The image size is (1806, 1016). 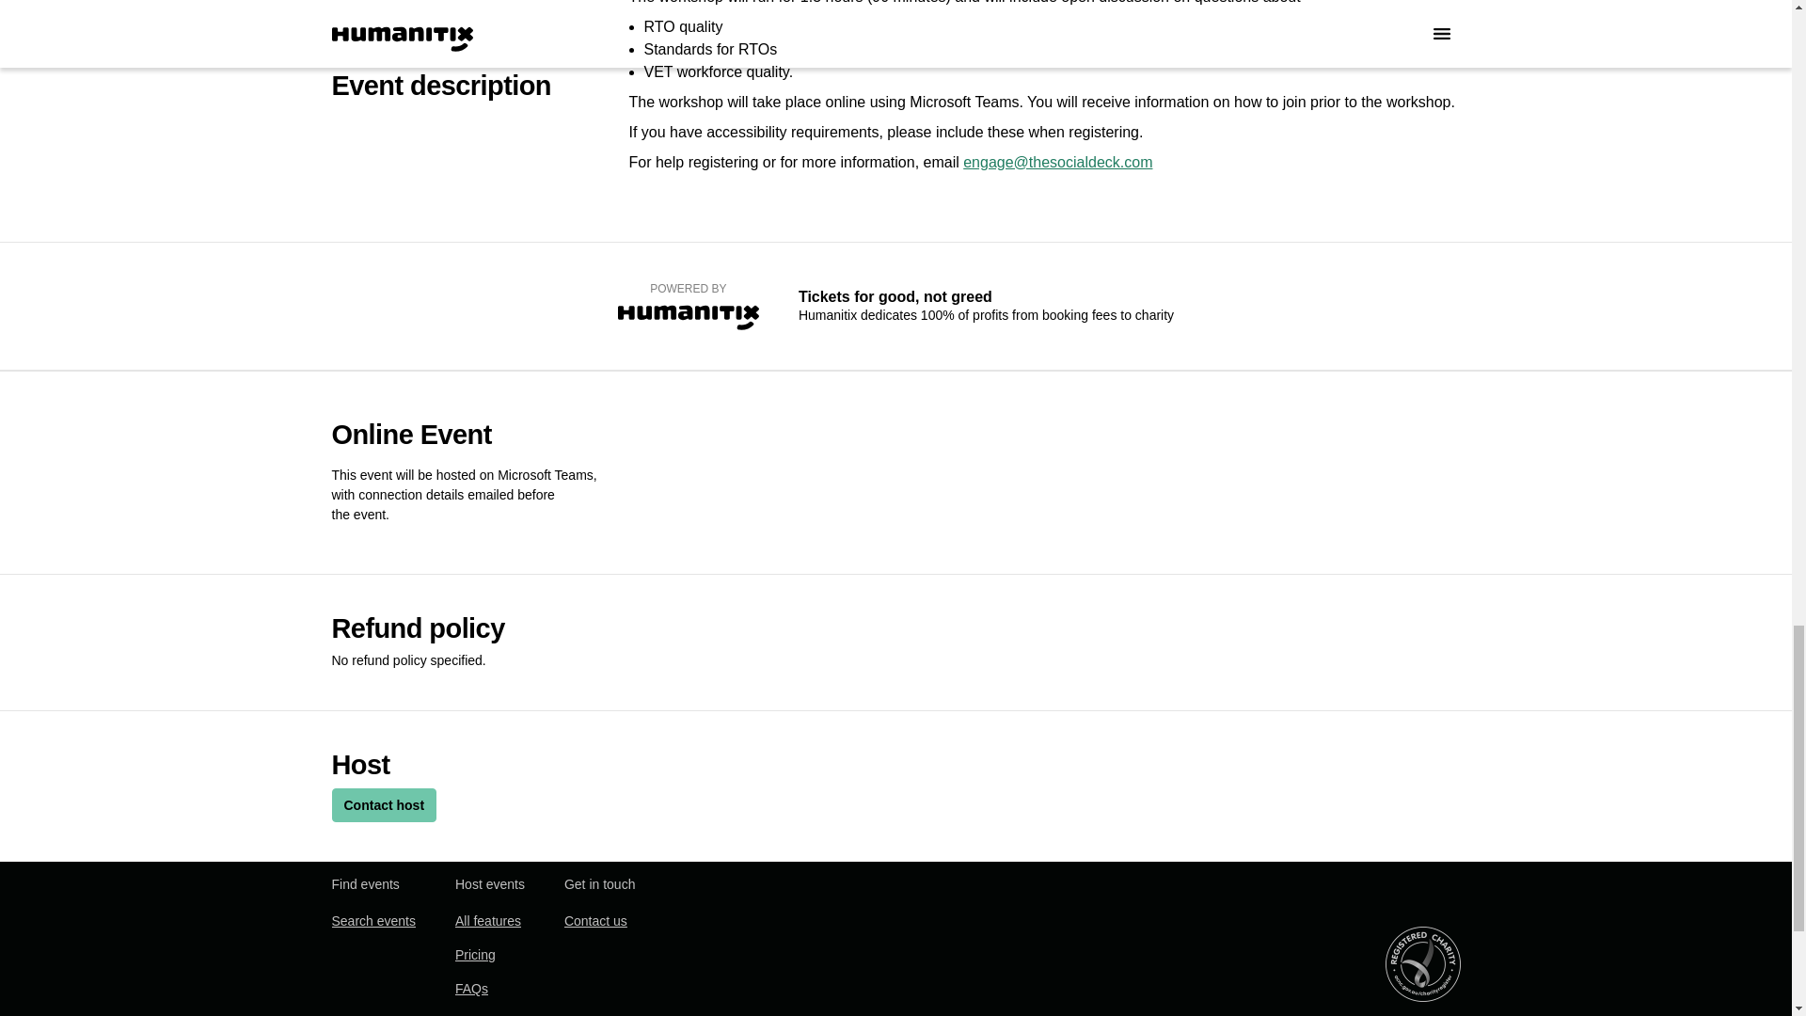 What do you see at coordinates (487, 920) in the screenshot?
I see `All features` at bounding box center [487, 920].